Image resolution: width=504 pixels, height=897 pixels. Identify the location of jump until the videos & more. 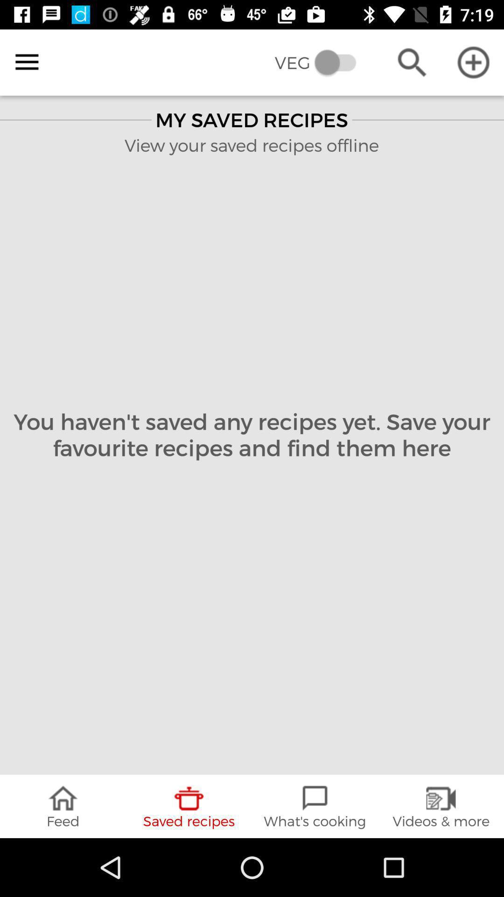
(441, 806).